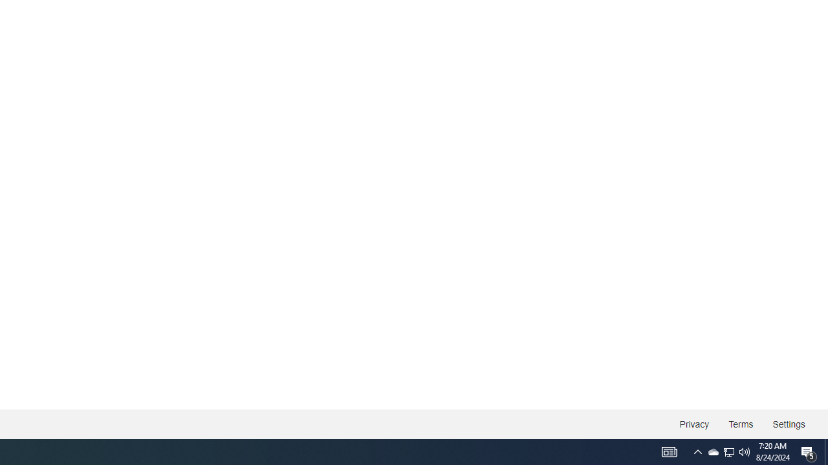  What do you see at coordinates (788, 424) in the screenshot?
I see `Settings` at bounding box center [788, 424].